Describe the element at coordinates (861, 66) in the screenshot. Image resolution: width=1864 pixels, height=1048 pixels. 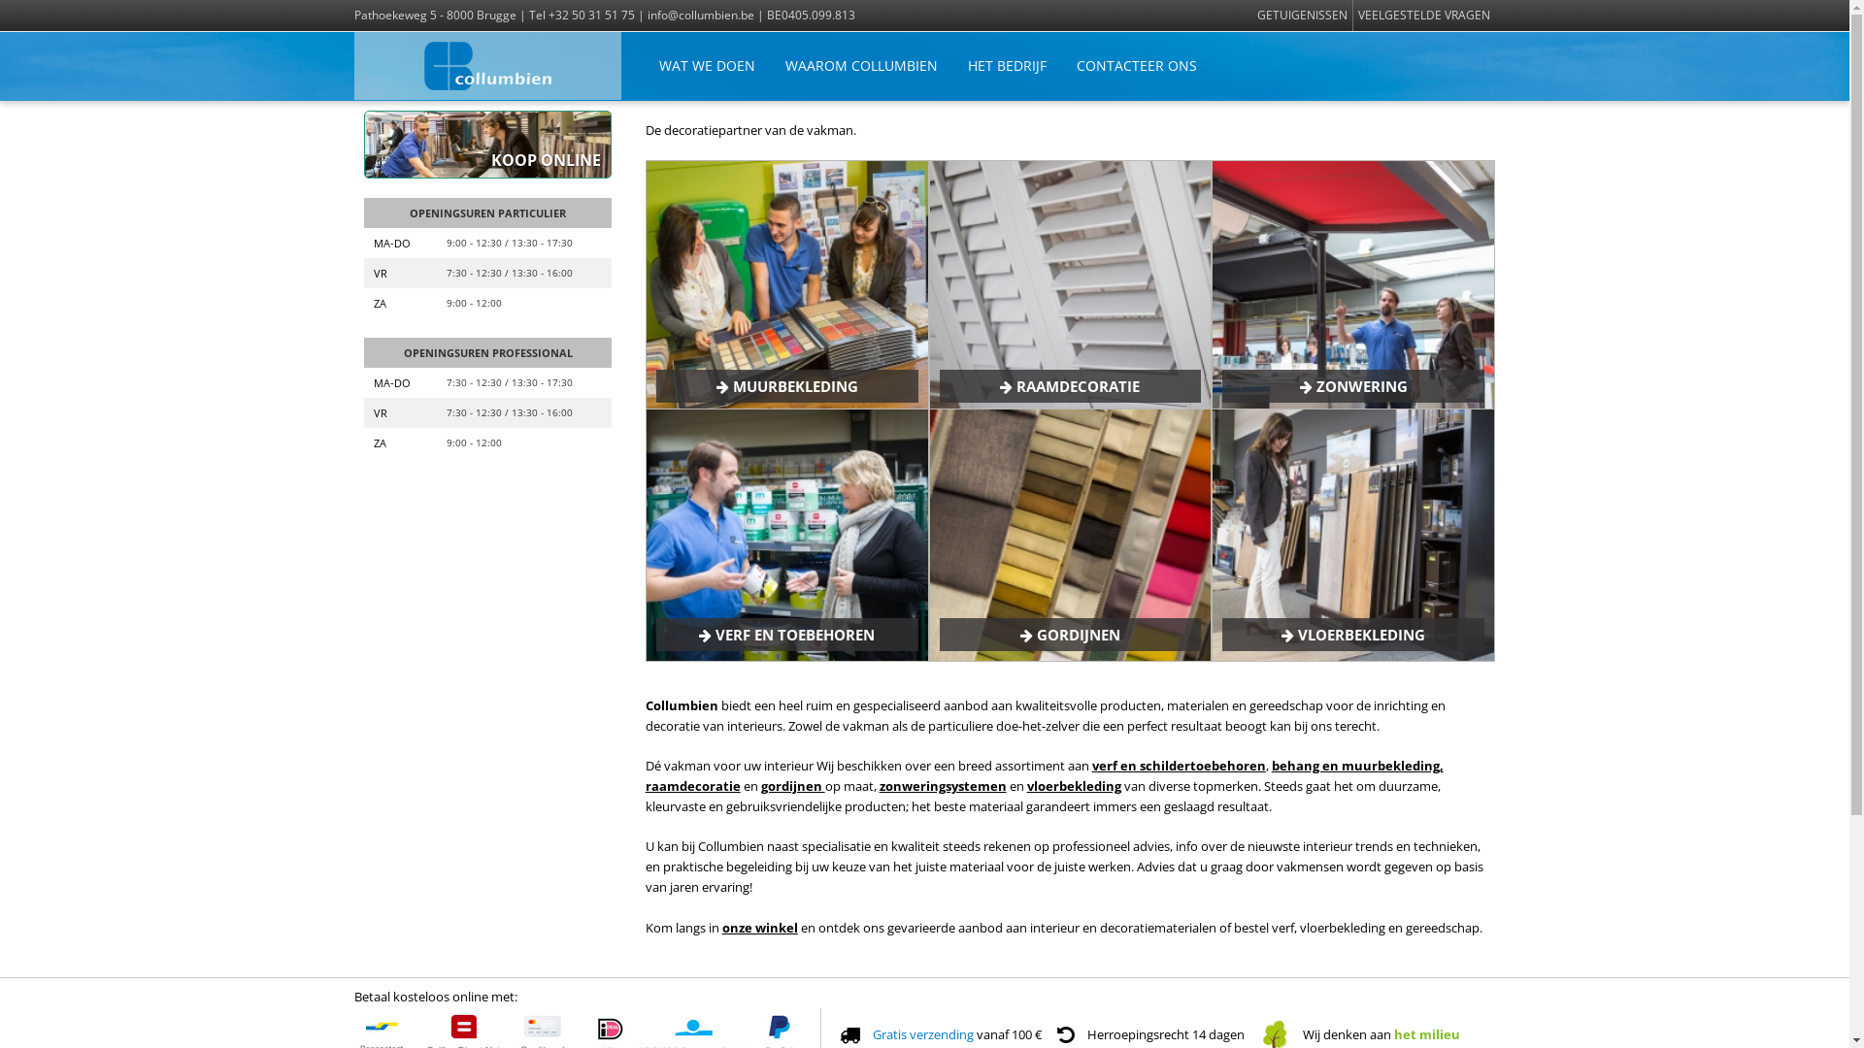
I see `WAAROM COLLUMBIEN` at that location.